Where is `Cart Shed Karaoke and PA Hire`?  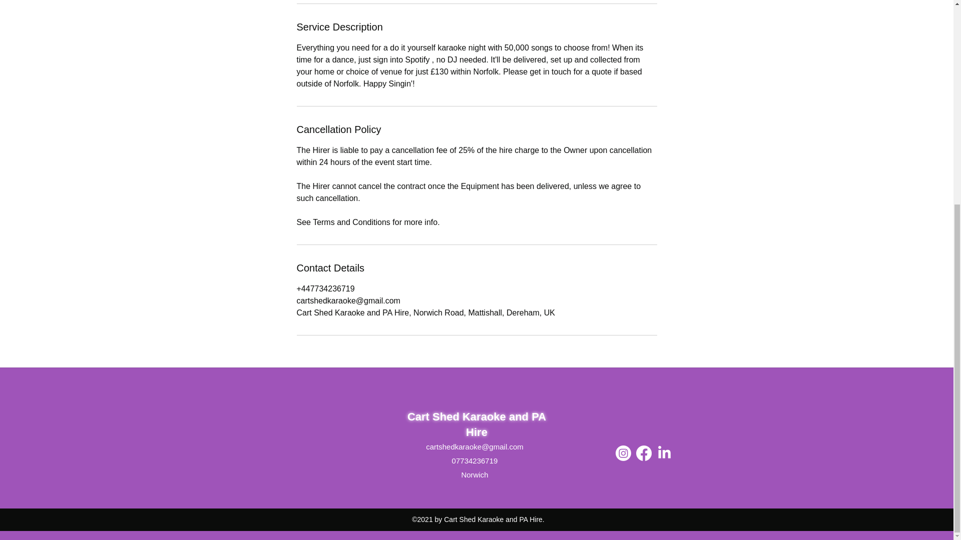
Cart Shed Karaoke and PA Hire is located at coordinates (476, 424).